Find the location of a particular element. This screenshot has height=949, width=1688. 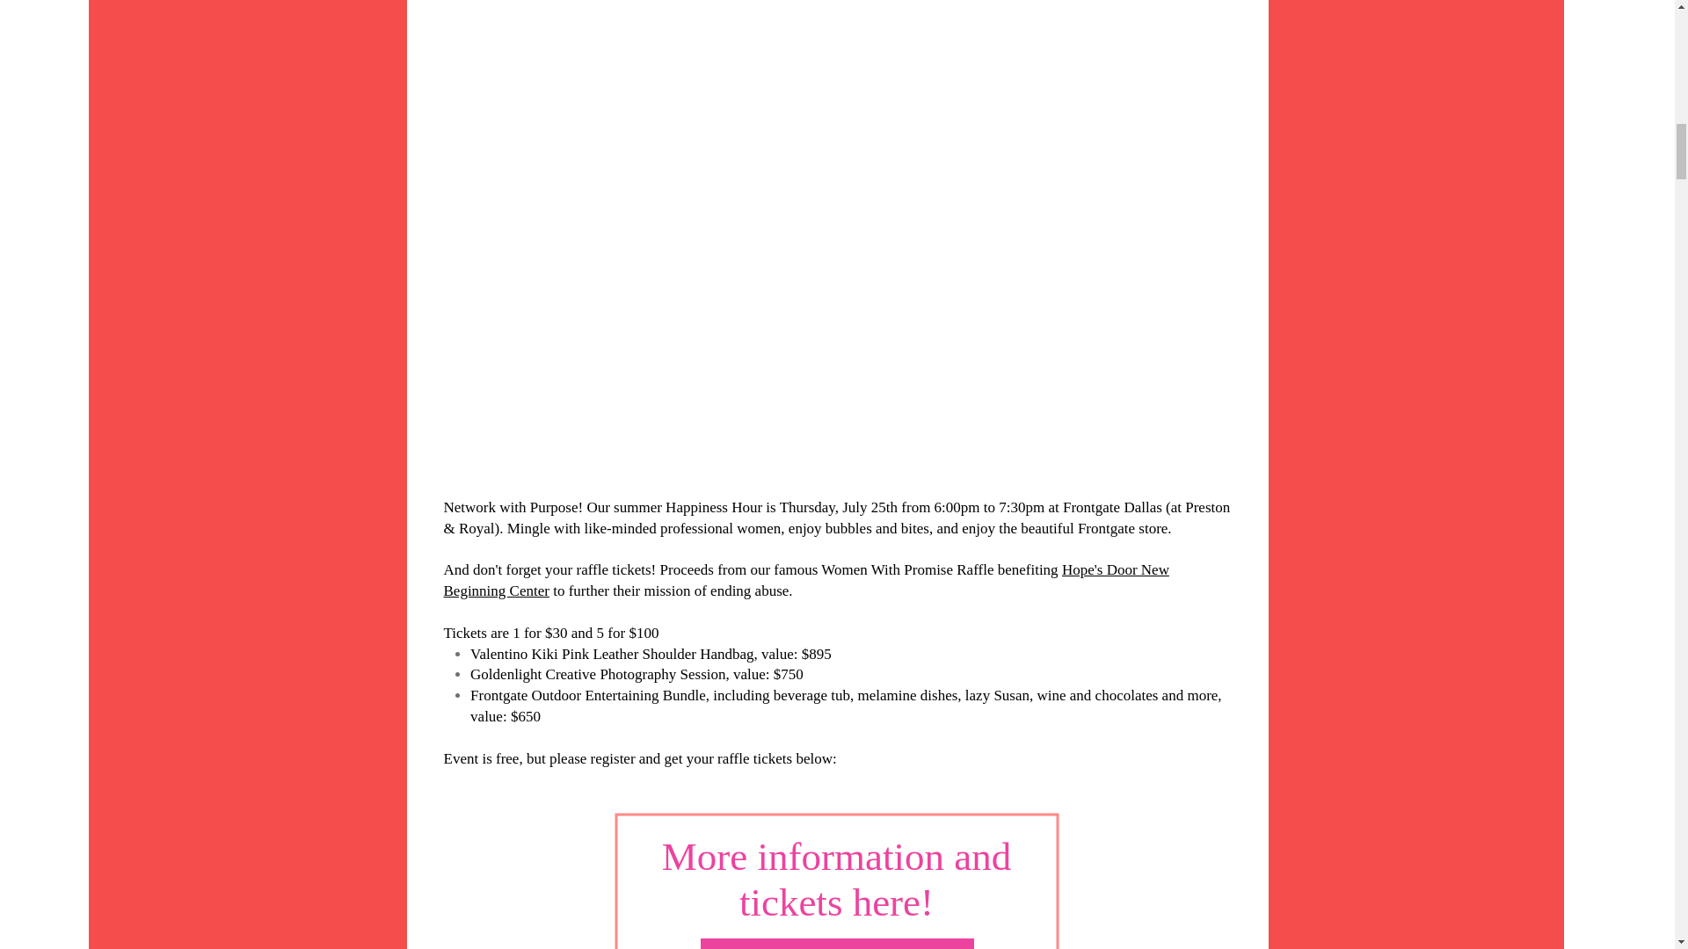

Hope's Door New Beginning Center is located at coordinates (805, 580).